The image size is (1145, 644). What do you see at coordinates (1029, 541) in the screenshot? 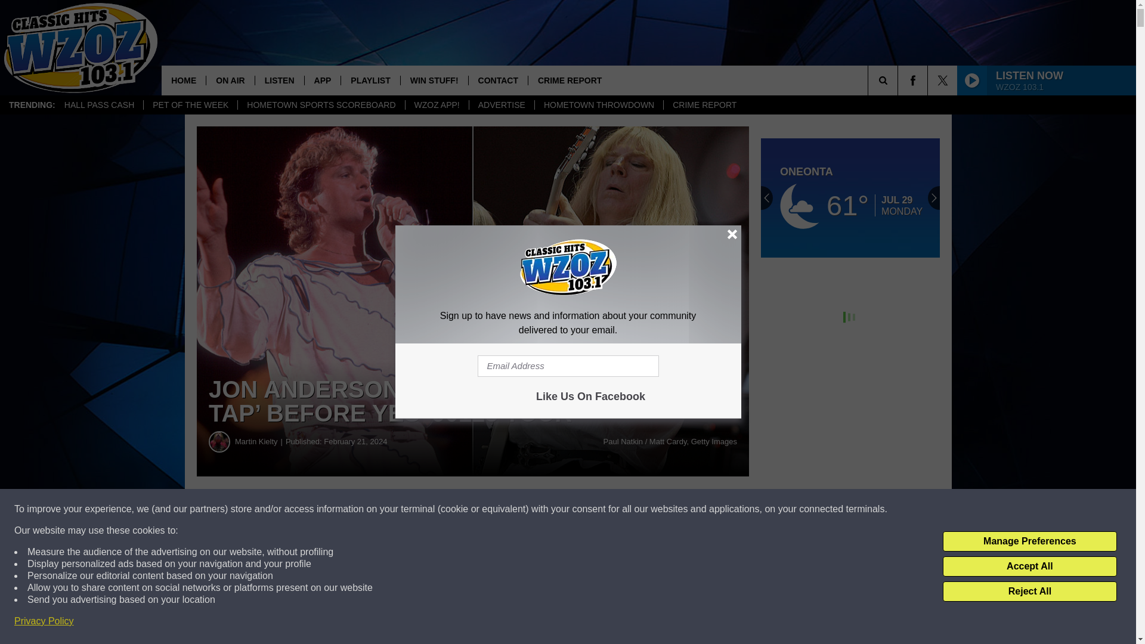
I see `Manage Preferences` at bounding box center [1029, 541].